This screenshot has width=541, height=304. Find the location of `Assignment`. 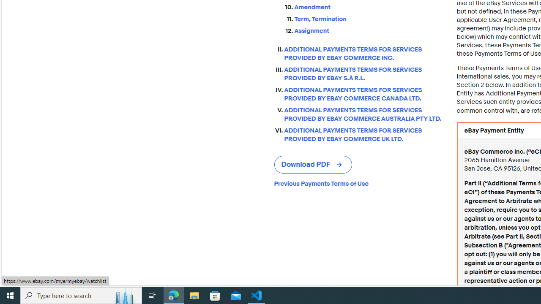

Assignment is located at coordinates (369, 29).